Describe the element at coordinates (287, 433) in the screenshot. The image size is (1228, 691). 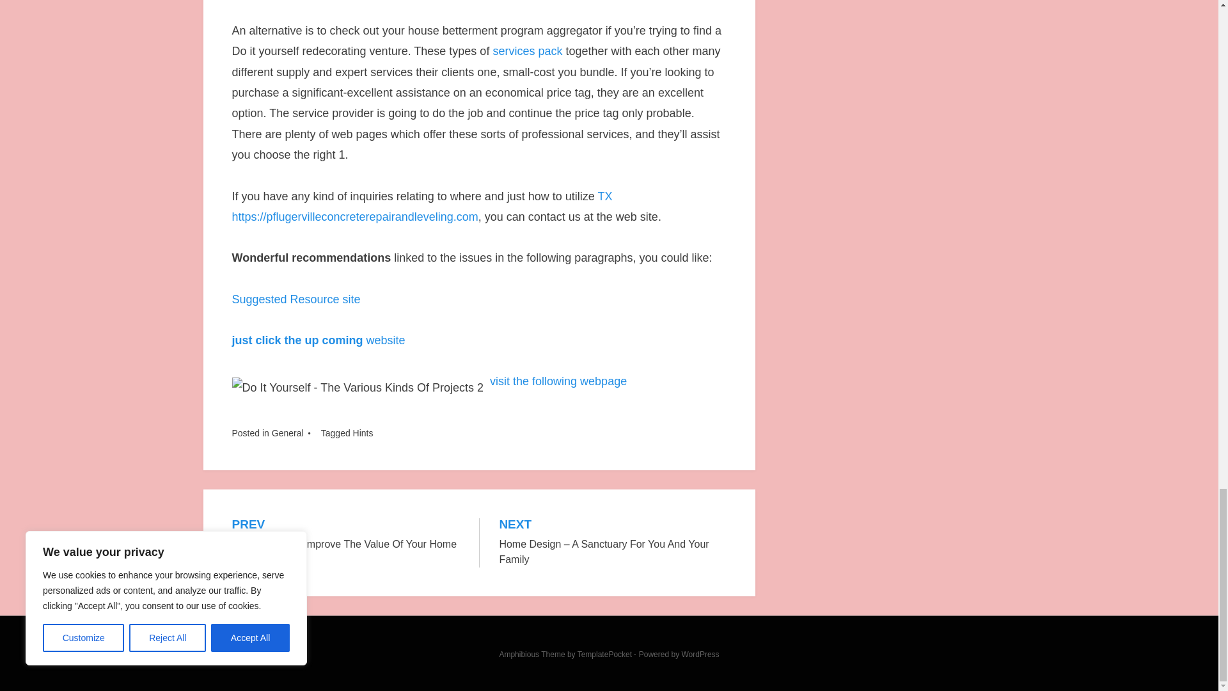
I see `General` at that location.